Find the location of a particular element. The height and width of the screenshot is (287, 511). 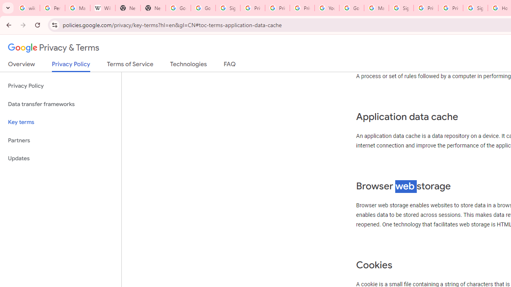

Manage your Location History - Google Search Help is located at coordinates (77, 8).